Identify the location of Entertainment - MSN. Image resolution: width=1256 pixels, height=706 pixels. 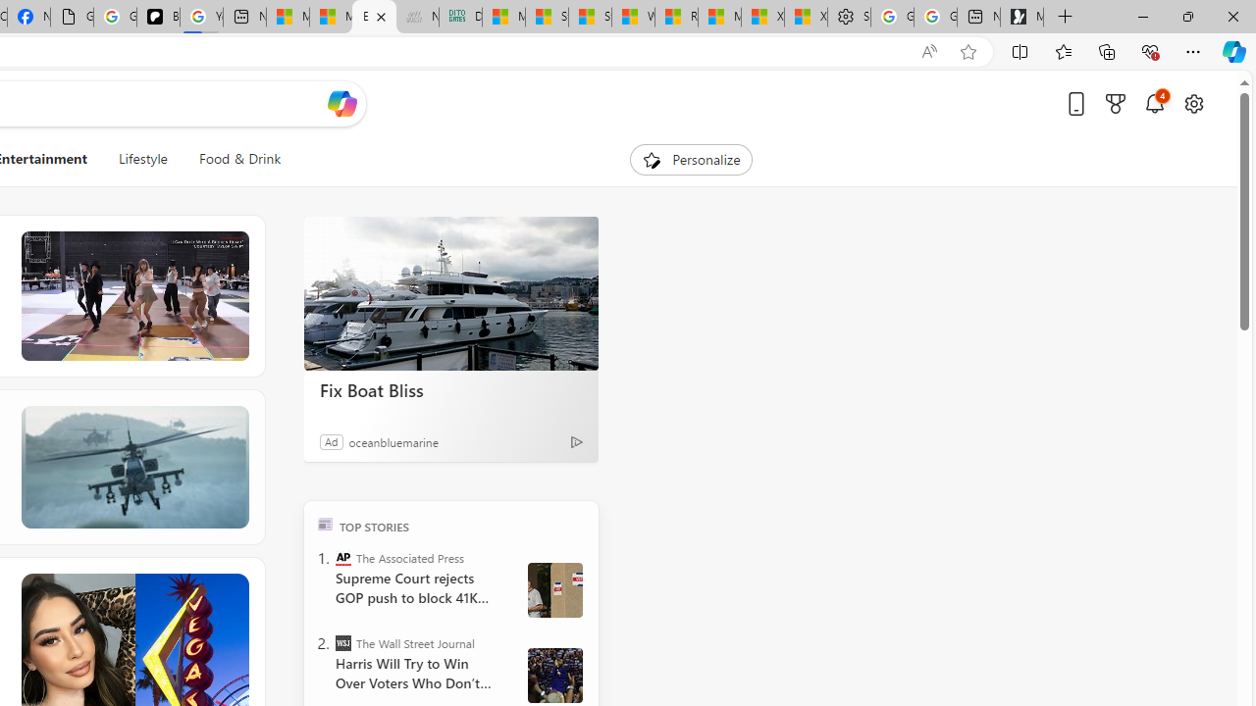
(374, 18).